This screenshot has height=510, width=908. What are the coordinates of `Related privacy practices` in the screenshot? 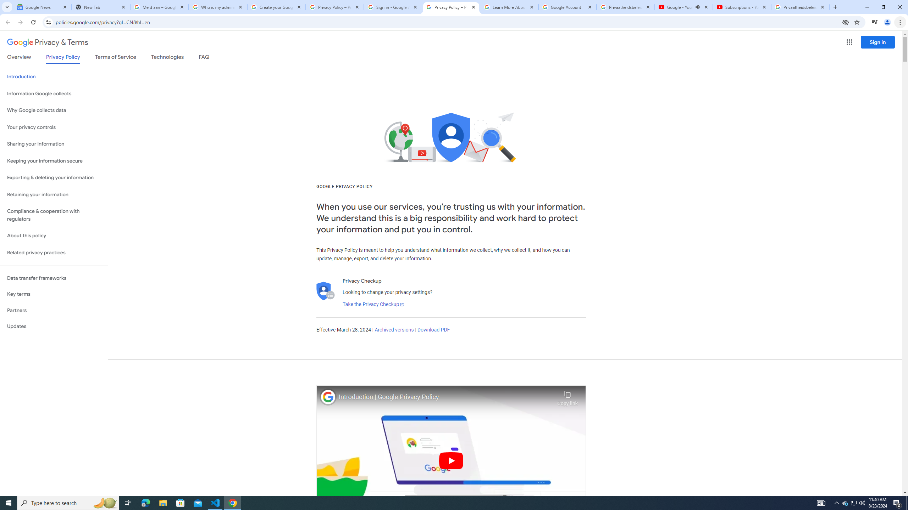 It's located at (54, 253).